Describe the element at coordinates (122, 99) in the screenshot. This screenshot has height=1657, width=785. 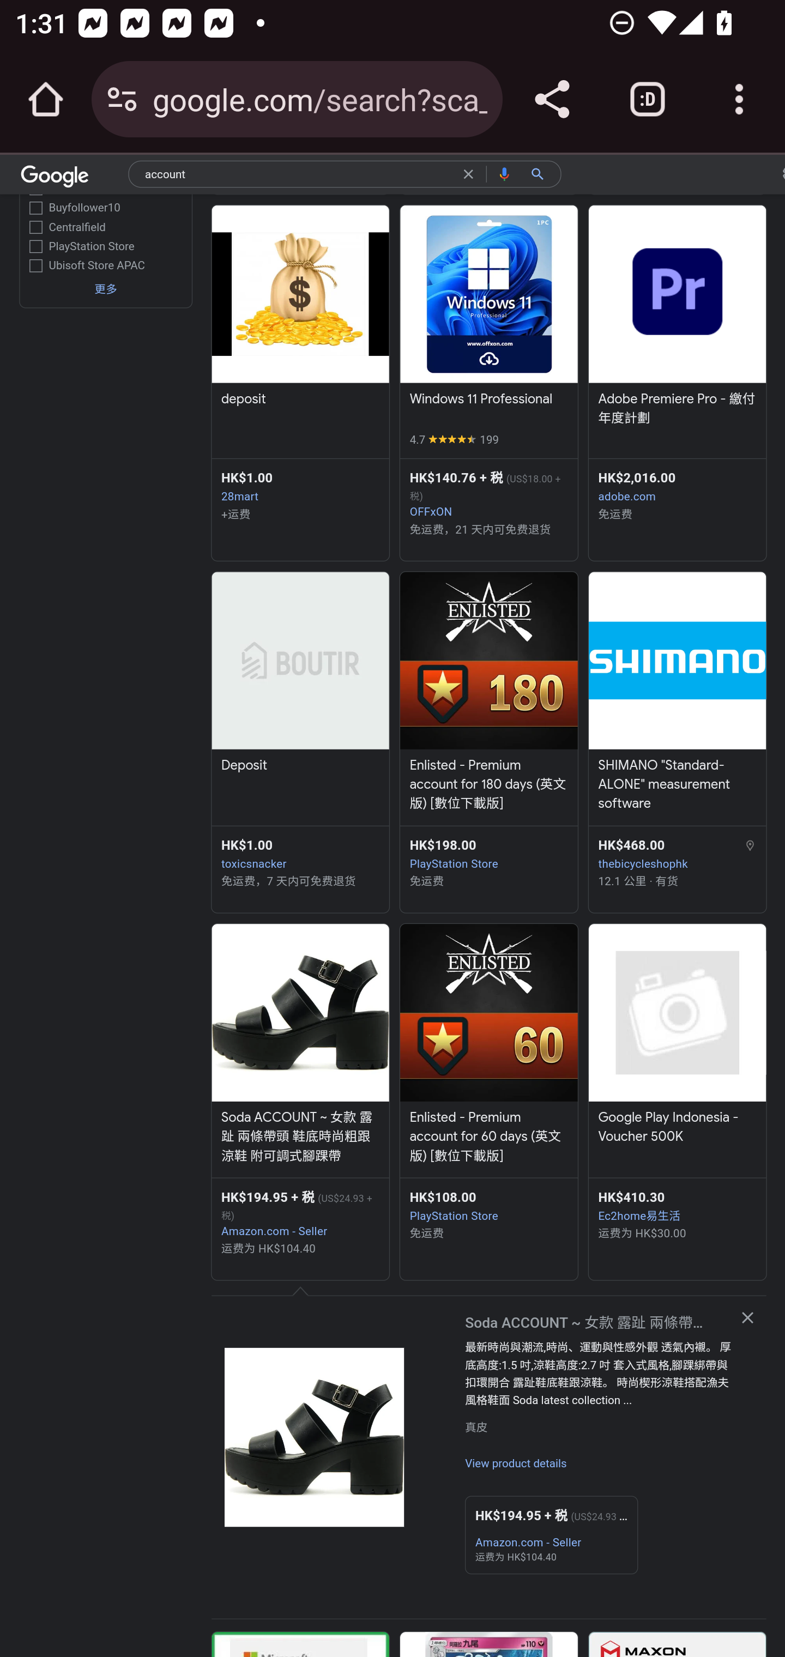
I see `Connection is secure` at that location.